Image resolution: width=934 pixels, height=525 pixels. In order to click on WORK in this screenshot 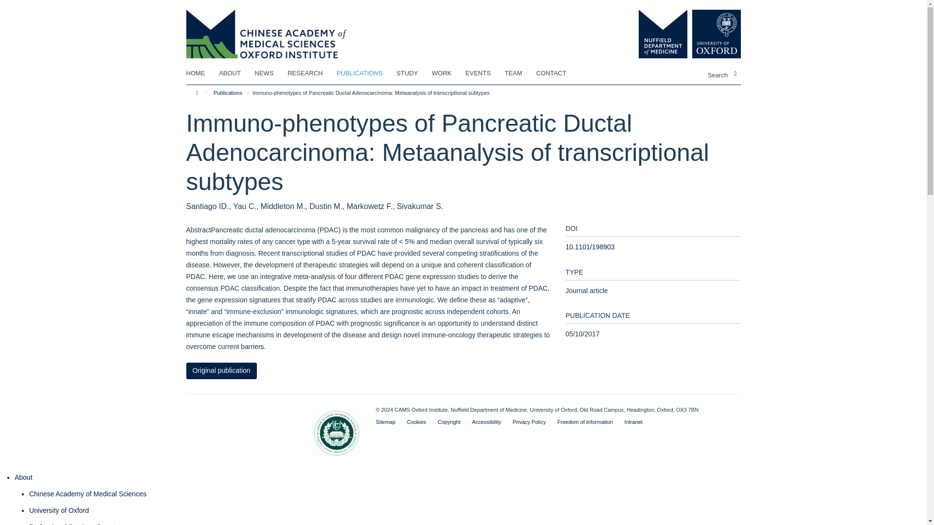, I will do `click(448, 73)`.